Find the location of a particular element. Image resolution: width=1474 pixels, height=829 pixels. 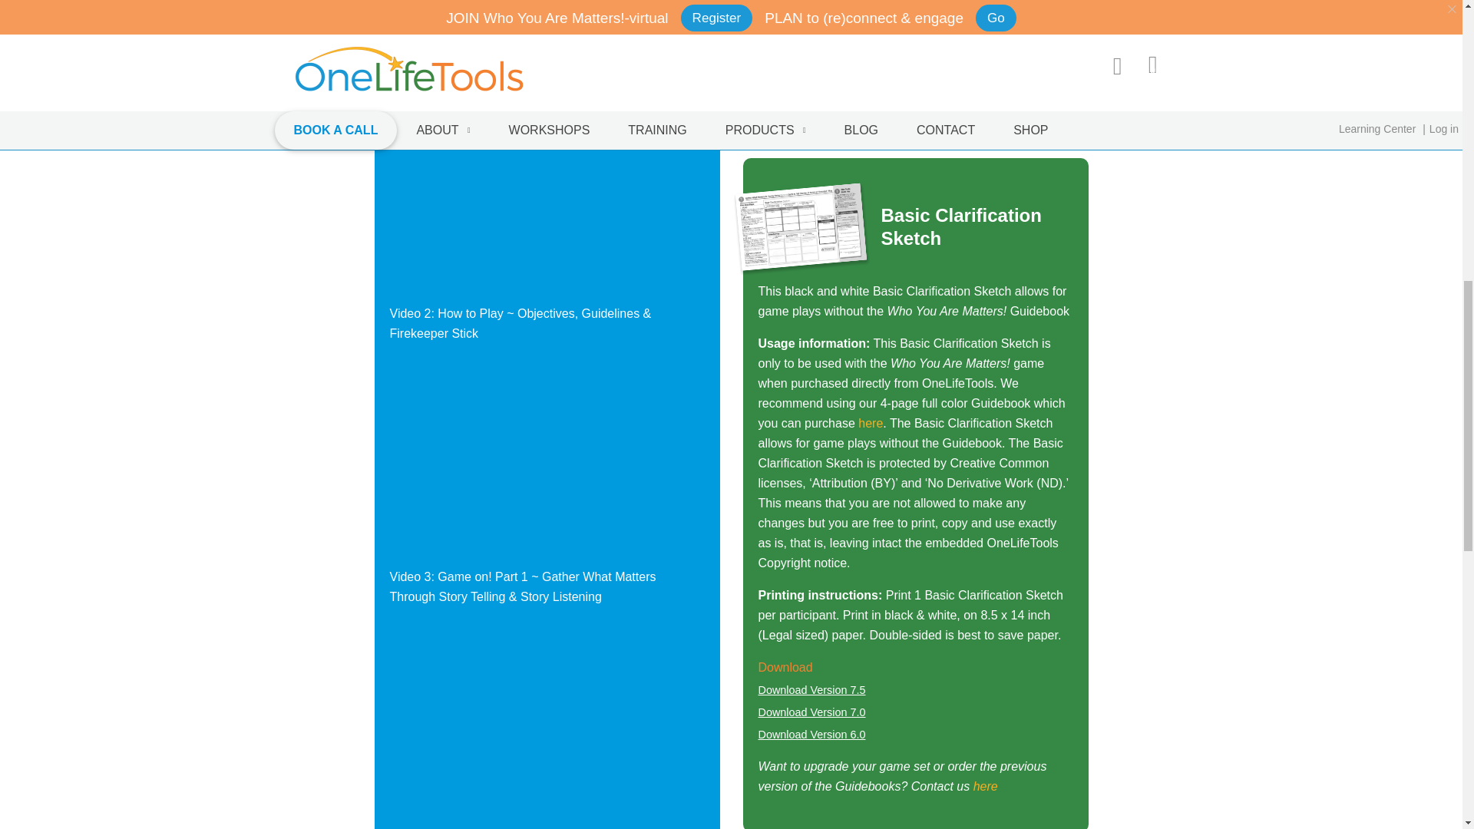

Quick-Hints is located at coordinates (811, 6).